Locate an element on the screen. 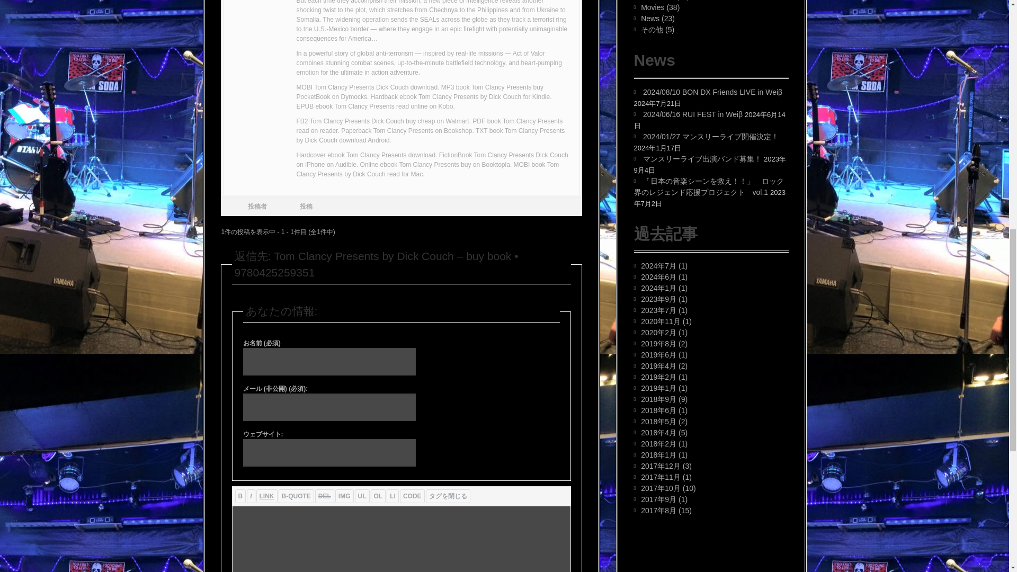  Event Info is located at coordinates (657, 0).